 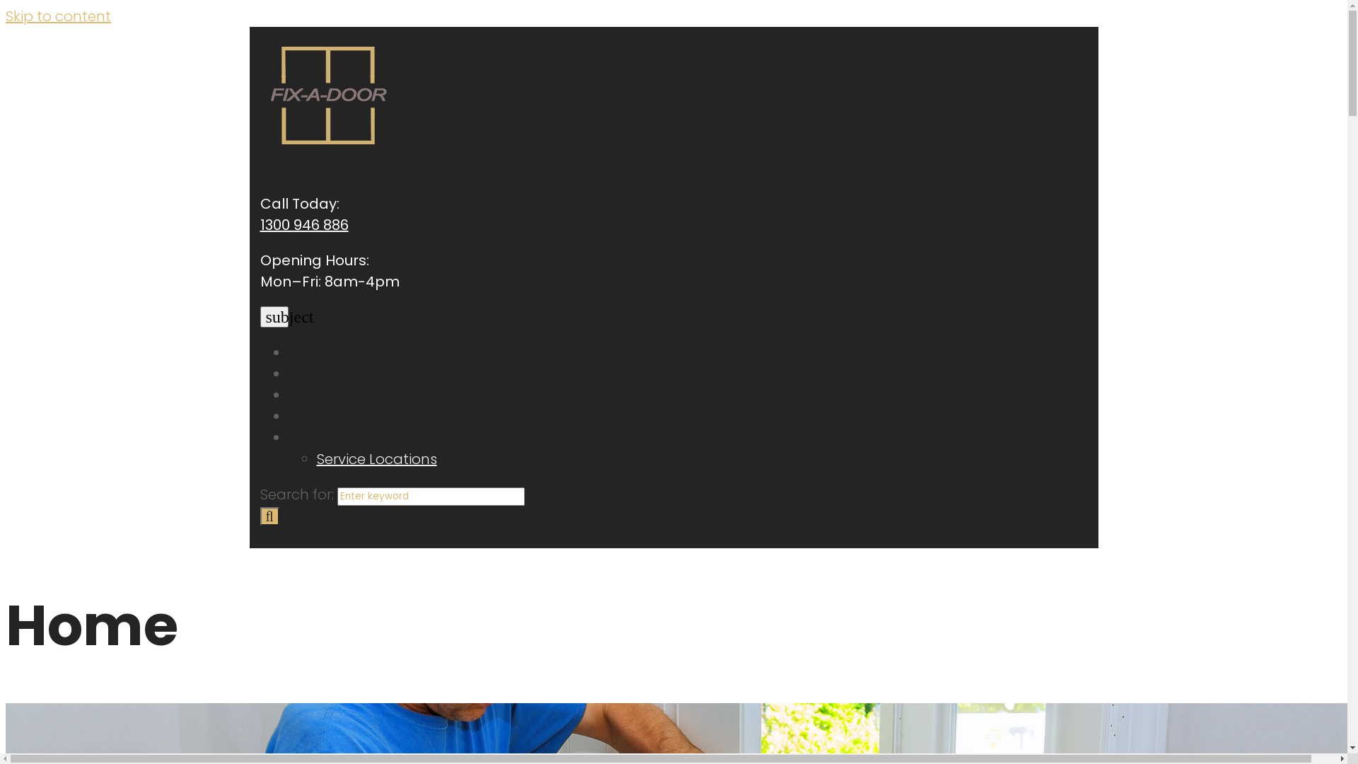 What do you see at coordinates (318, 395) in the screenshot?
I see `Services` at bounding box center [318, 395].